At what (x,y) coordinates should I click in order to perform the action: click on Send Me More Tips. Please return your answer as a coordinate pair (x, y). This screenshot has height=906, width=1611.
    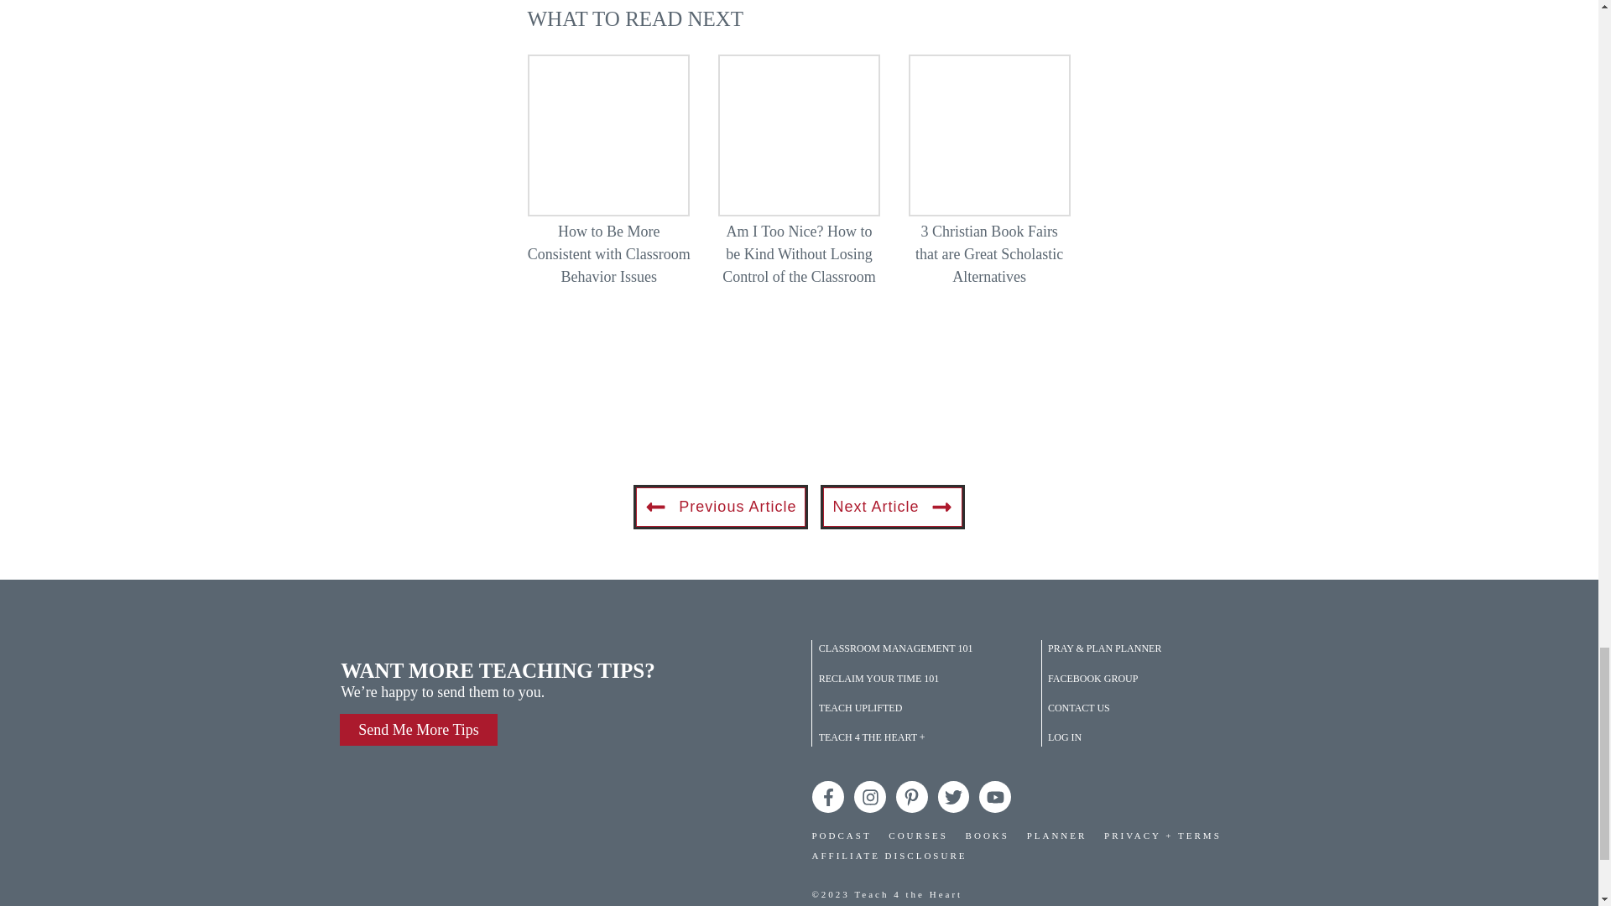
    Looking at the image, I should click on (419, 730).